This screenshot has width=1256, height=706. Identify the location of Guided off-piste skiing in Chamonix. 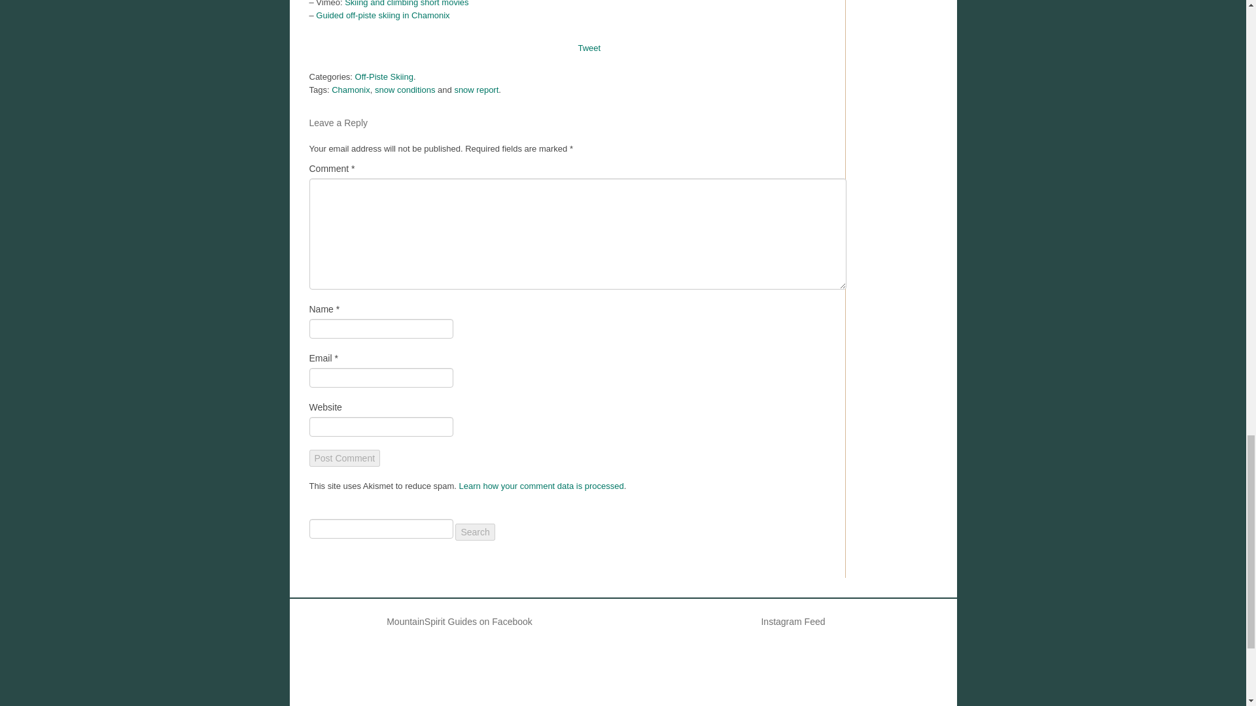
(383, 16).